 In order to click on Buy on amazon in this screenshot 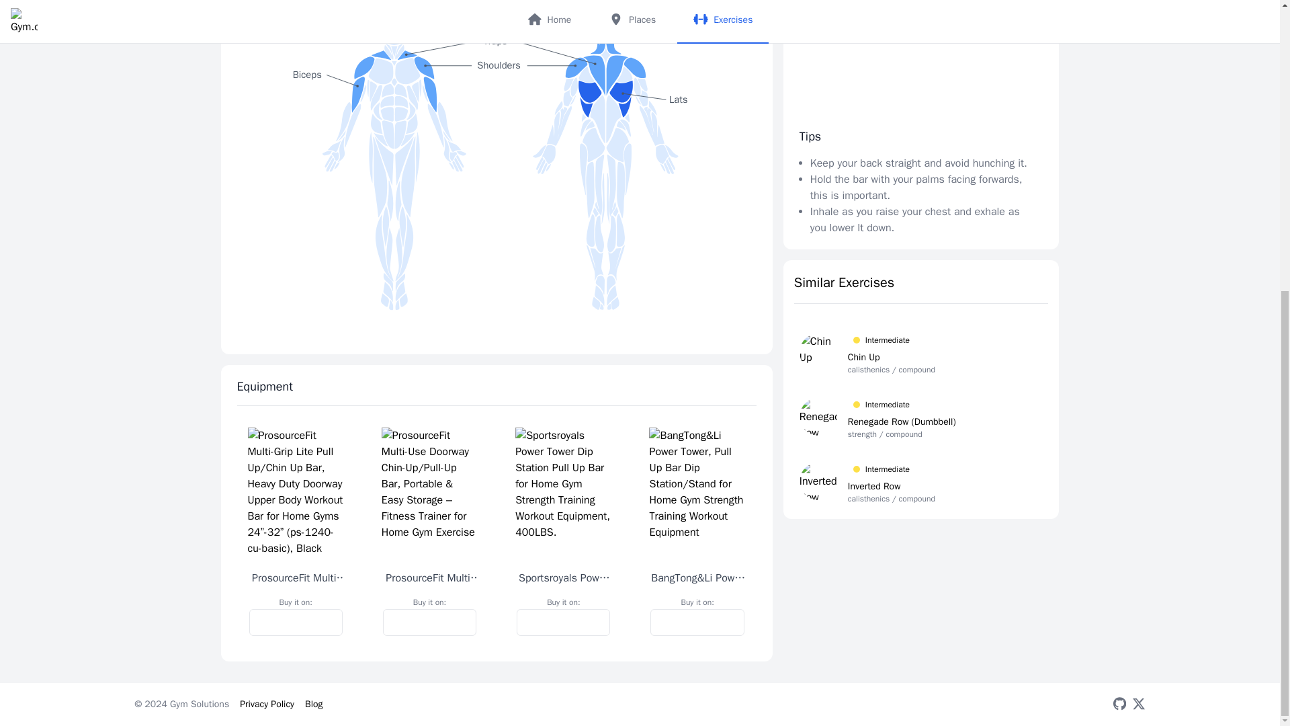, I will do `click(563, 622)`.